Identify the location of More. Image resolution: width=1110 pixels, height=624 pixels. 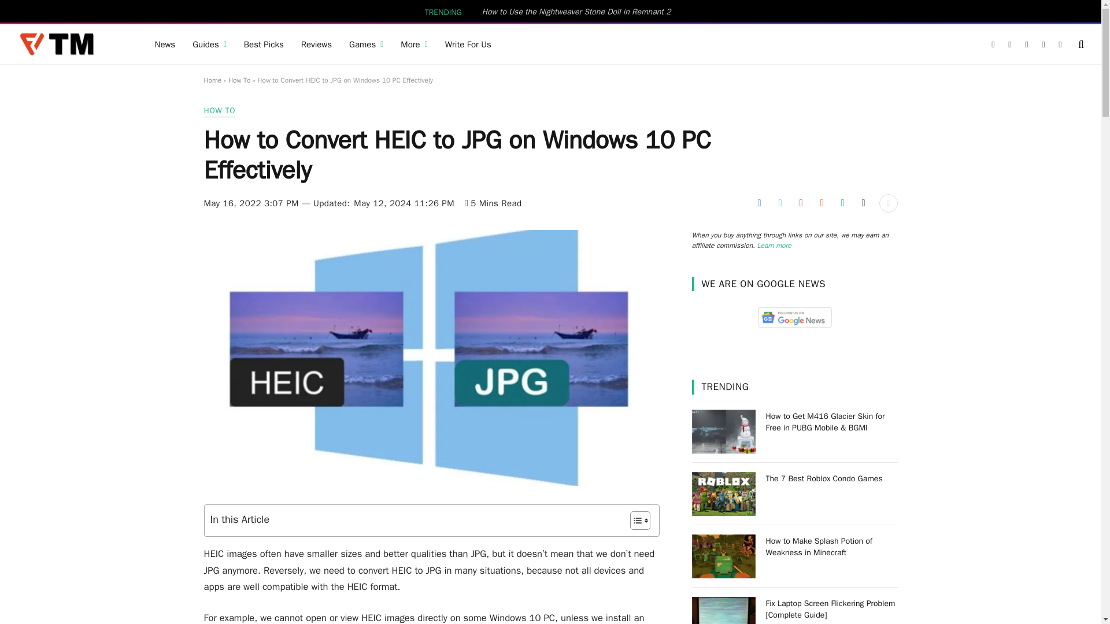
(414, 44).